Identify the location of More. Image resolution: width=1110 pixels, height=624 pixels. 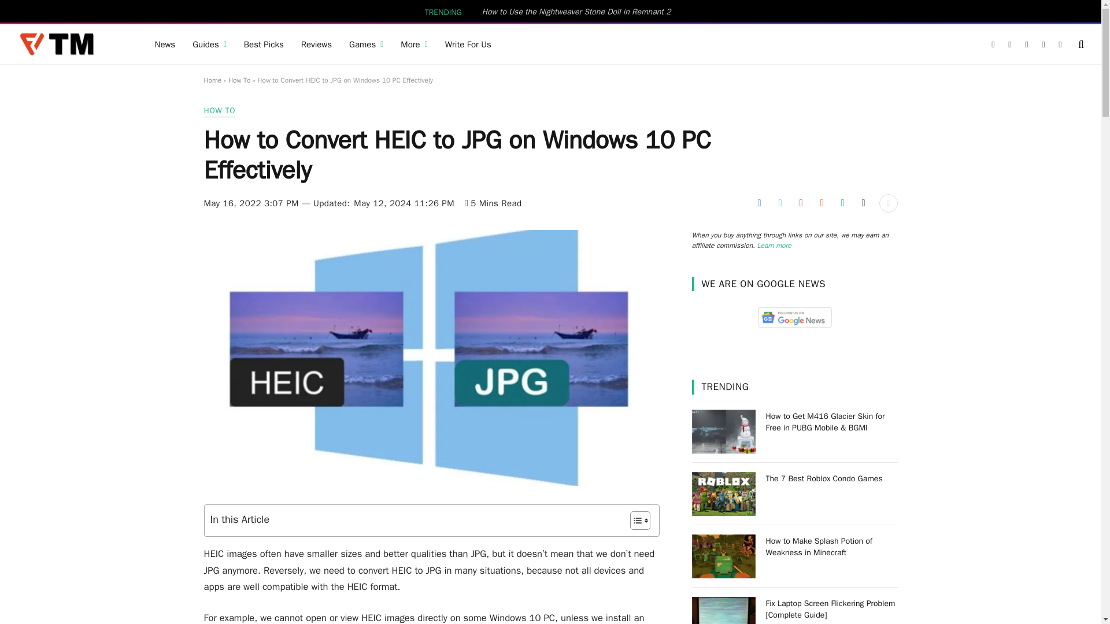
(414, 44).